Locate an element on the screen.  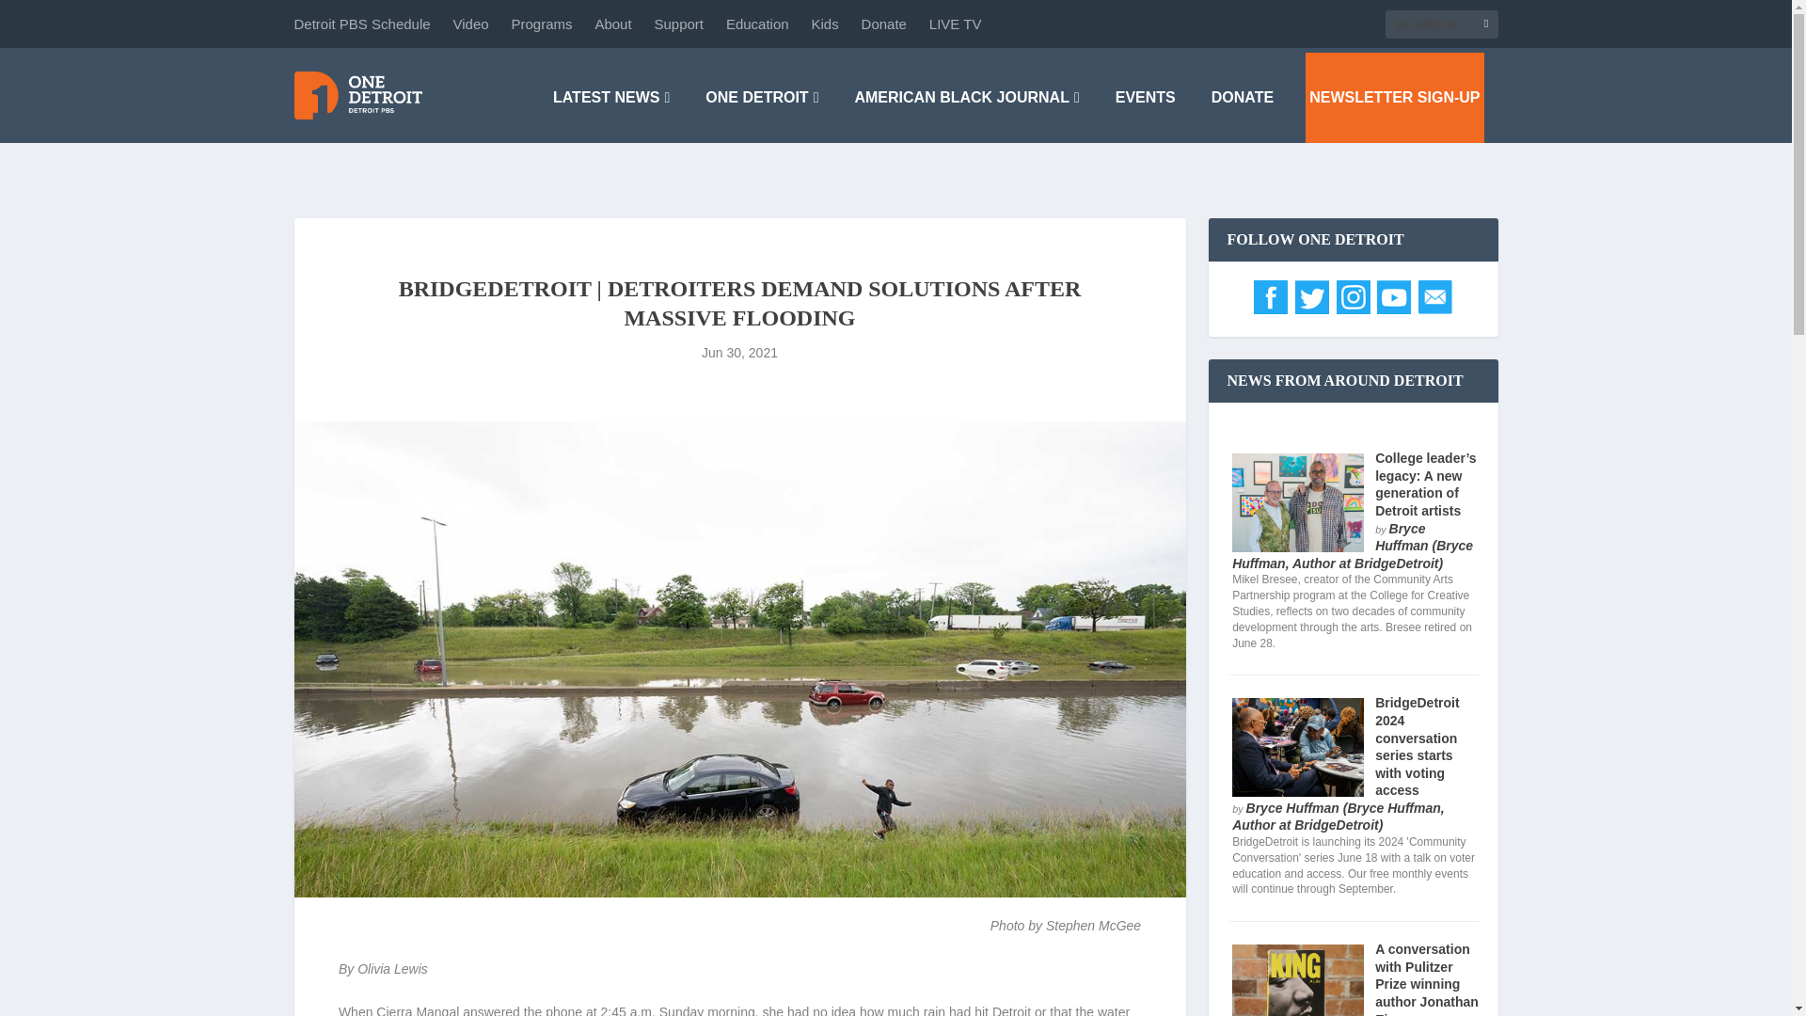
LATEST NEWS is located at coordinates (611, 98).